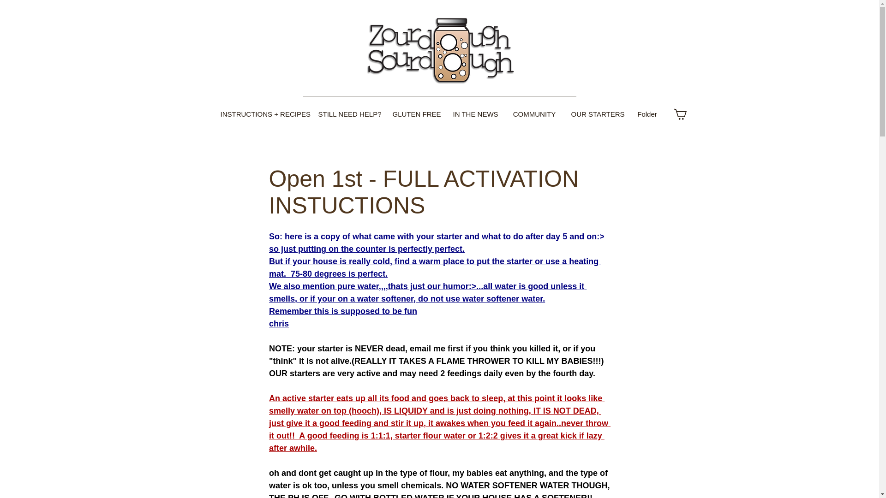 The image size is (886, 498). I want to click on GLUTEN FREE, so click(415, 113).